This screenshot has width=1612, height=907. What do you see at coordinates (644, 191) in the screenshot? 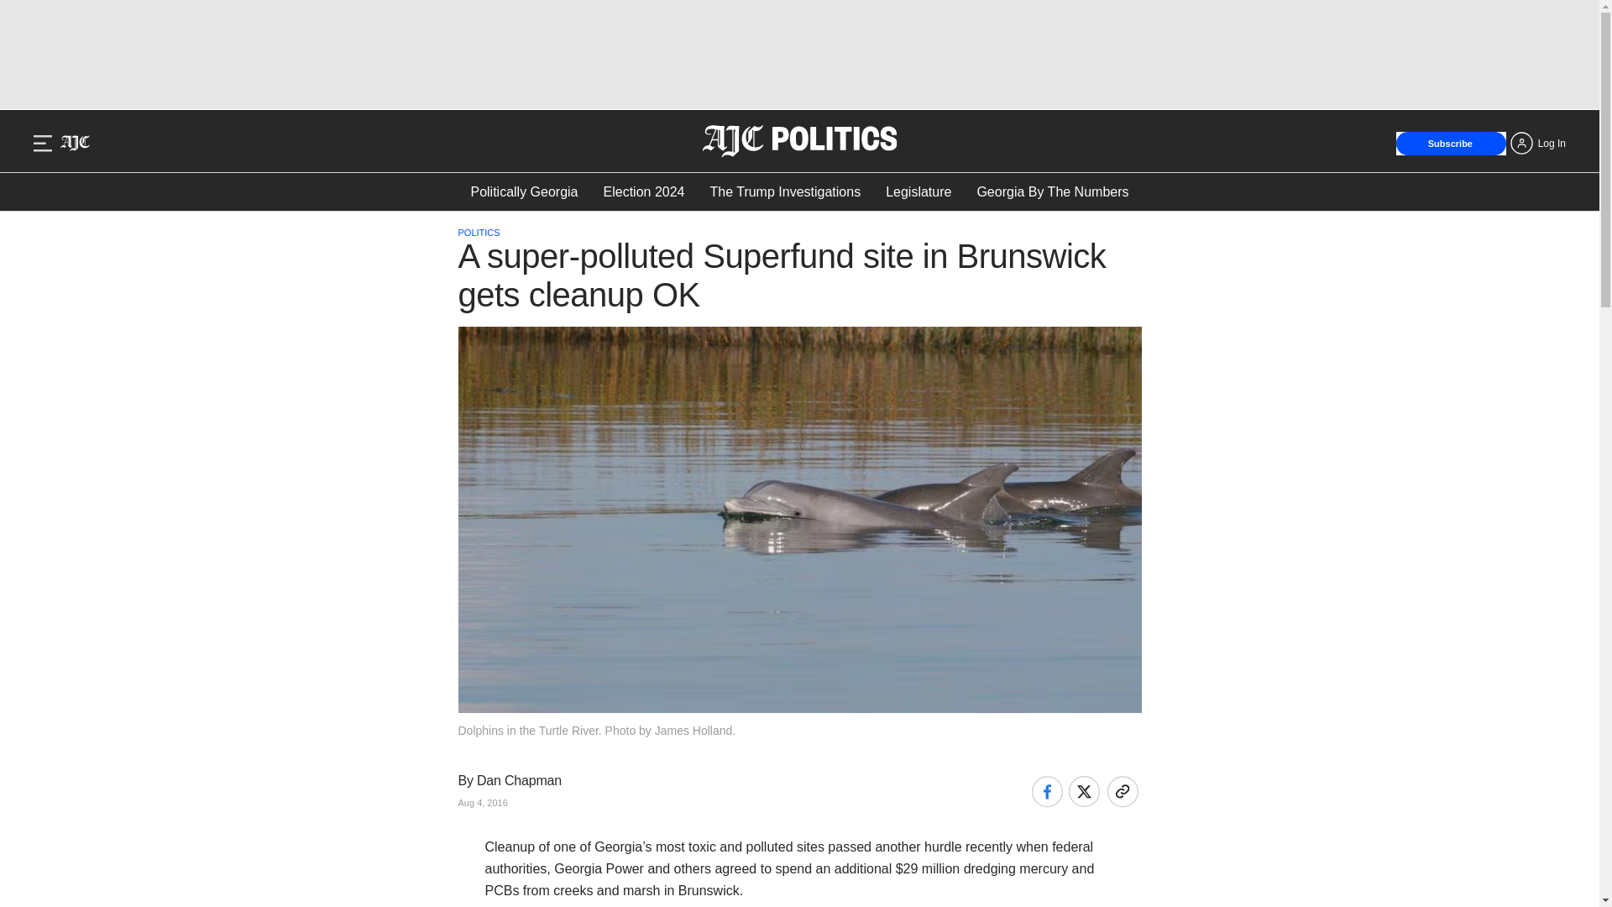
I see `Election 2024` at bounding box center [644, 191].